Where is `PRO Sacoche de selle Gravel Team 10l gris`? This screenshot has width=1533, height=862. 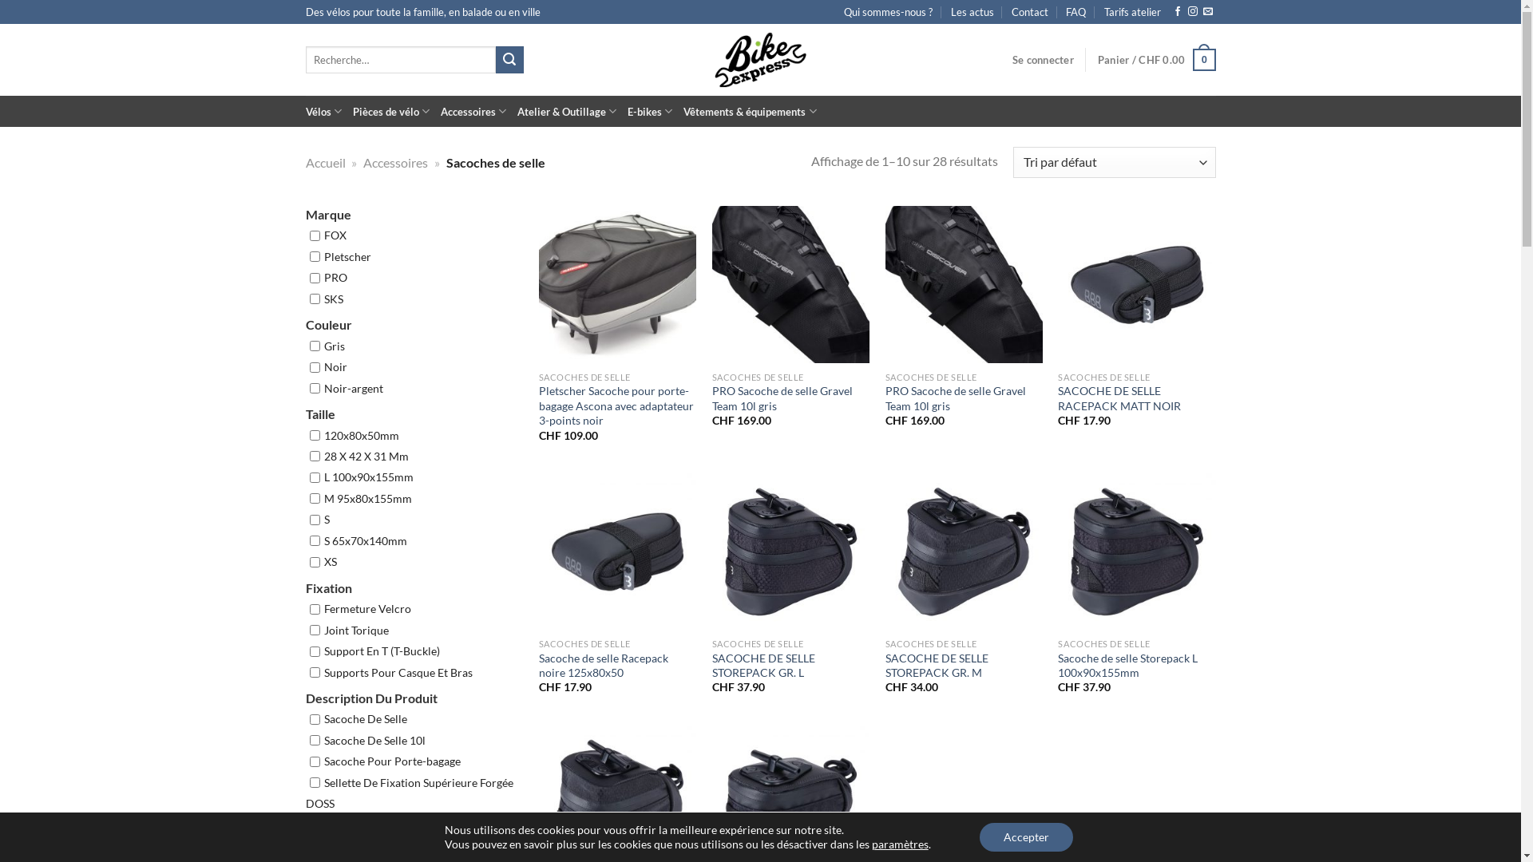 PRO Sacoche de selle Gravel Team 10l gris is located at coordinates (790, 399).